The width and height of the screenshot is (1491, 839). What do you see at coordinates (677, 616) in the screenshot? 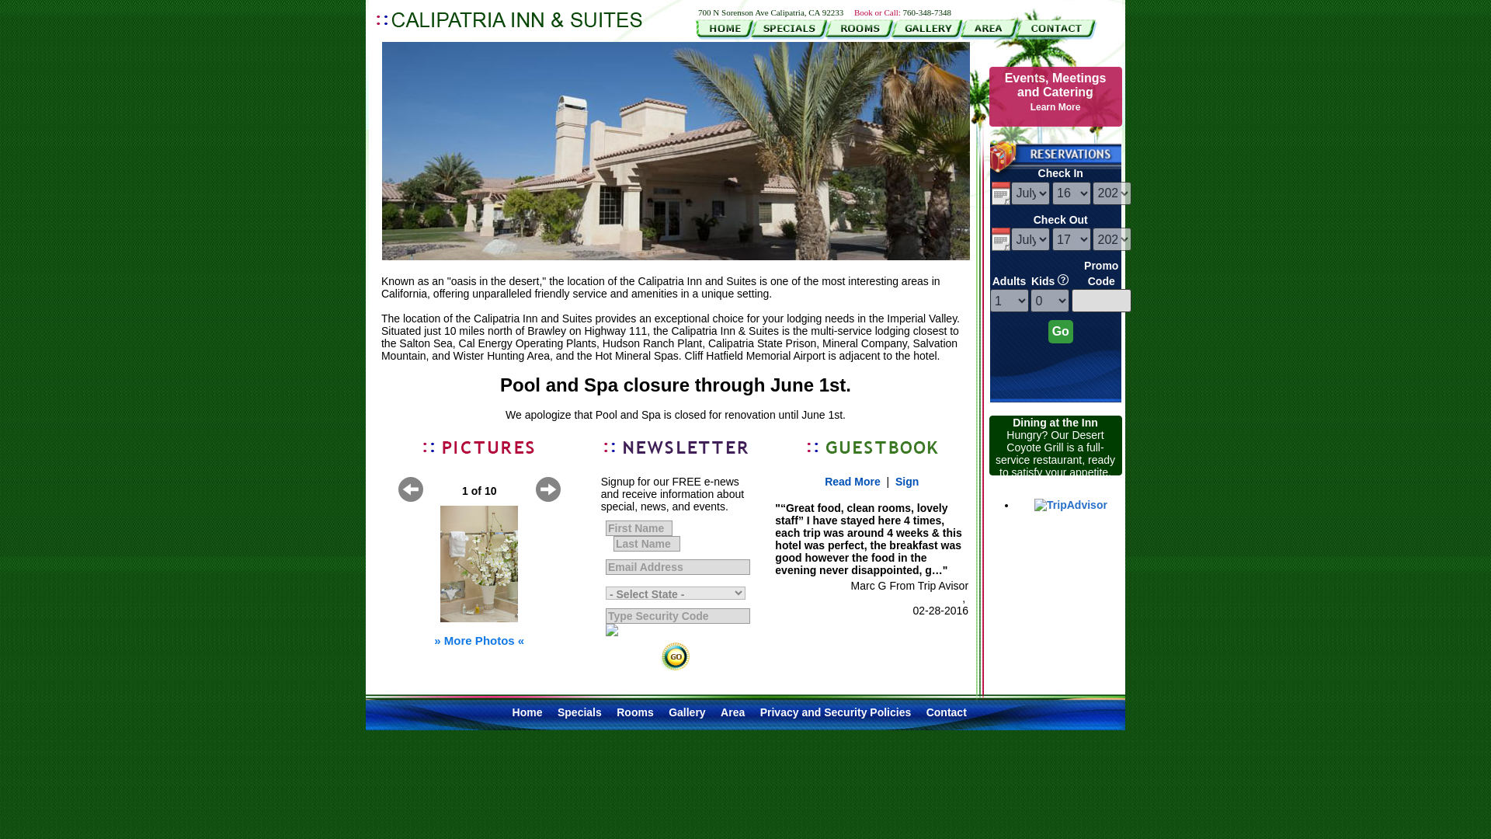
I see `Last Name` at bounding box center [677, 616].